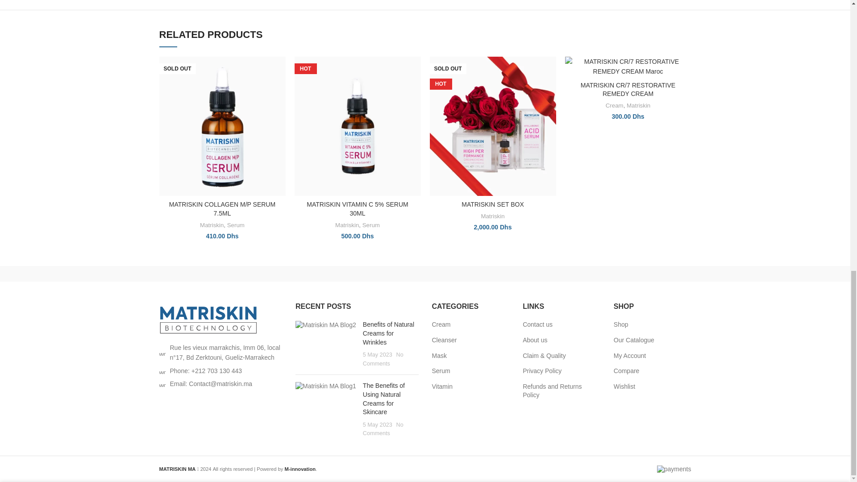 The height and width of the screenshot is (482, 857). What do you see at coordinates (162, 371) in the screenshot?
I see `wd-phone-dark` at bounding box center [162, 371].